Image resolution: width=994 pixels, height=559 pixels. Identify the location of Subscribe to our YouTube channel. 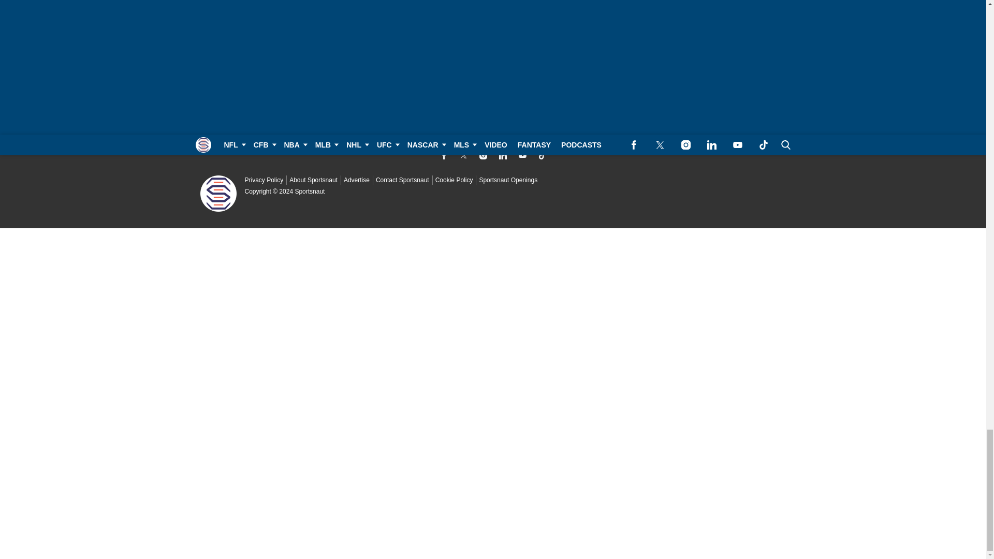
(522, 155).